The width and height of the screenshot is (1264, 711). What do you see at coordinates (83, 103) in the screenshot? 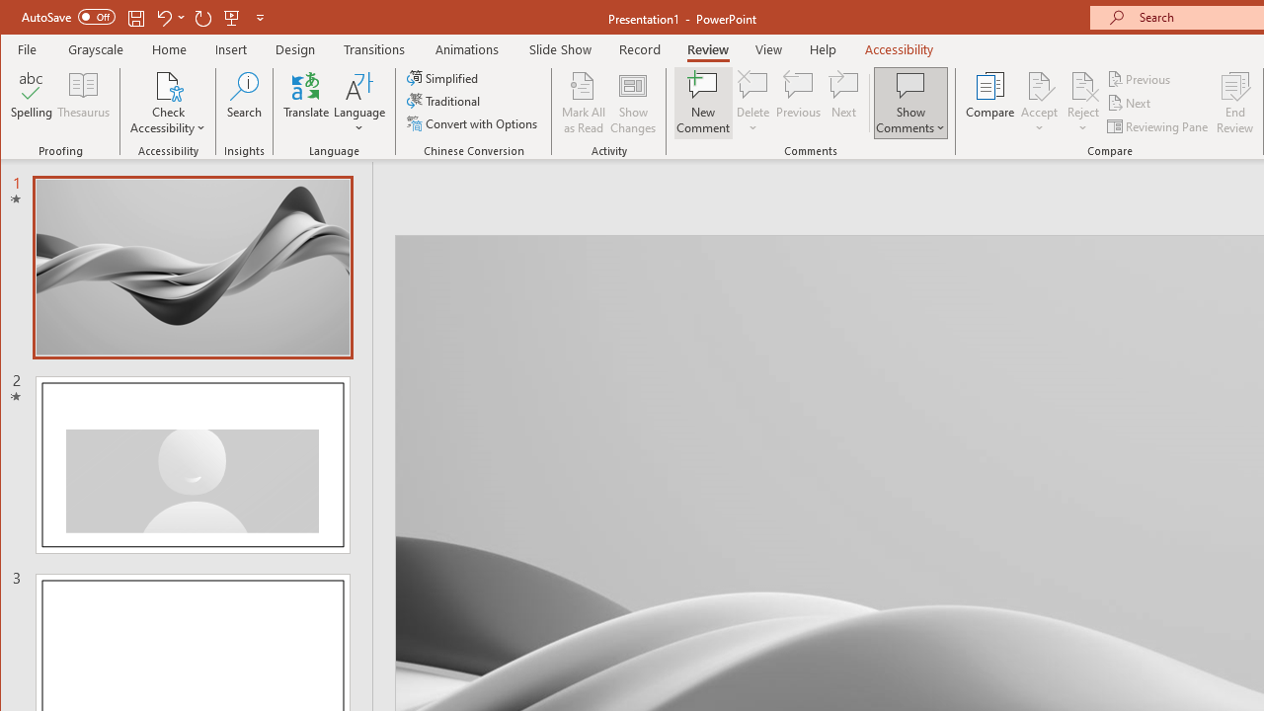
I see `Thesaurus...` at bounding box center [83, 103].